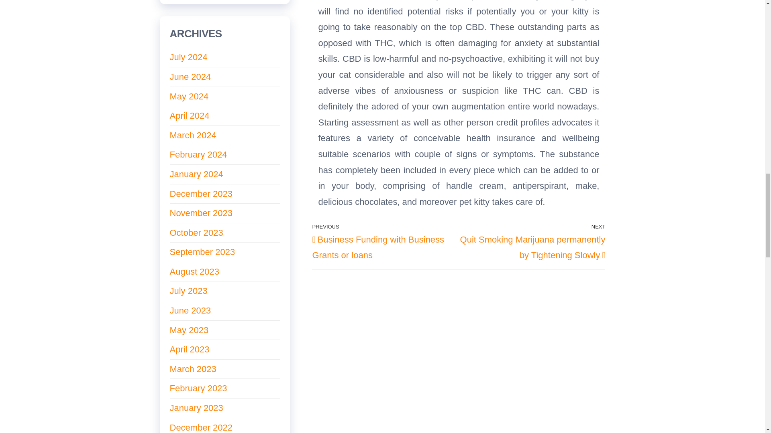 This screenshot has height=433, width=771. I want to click on April 2023, so click(189, 349).